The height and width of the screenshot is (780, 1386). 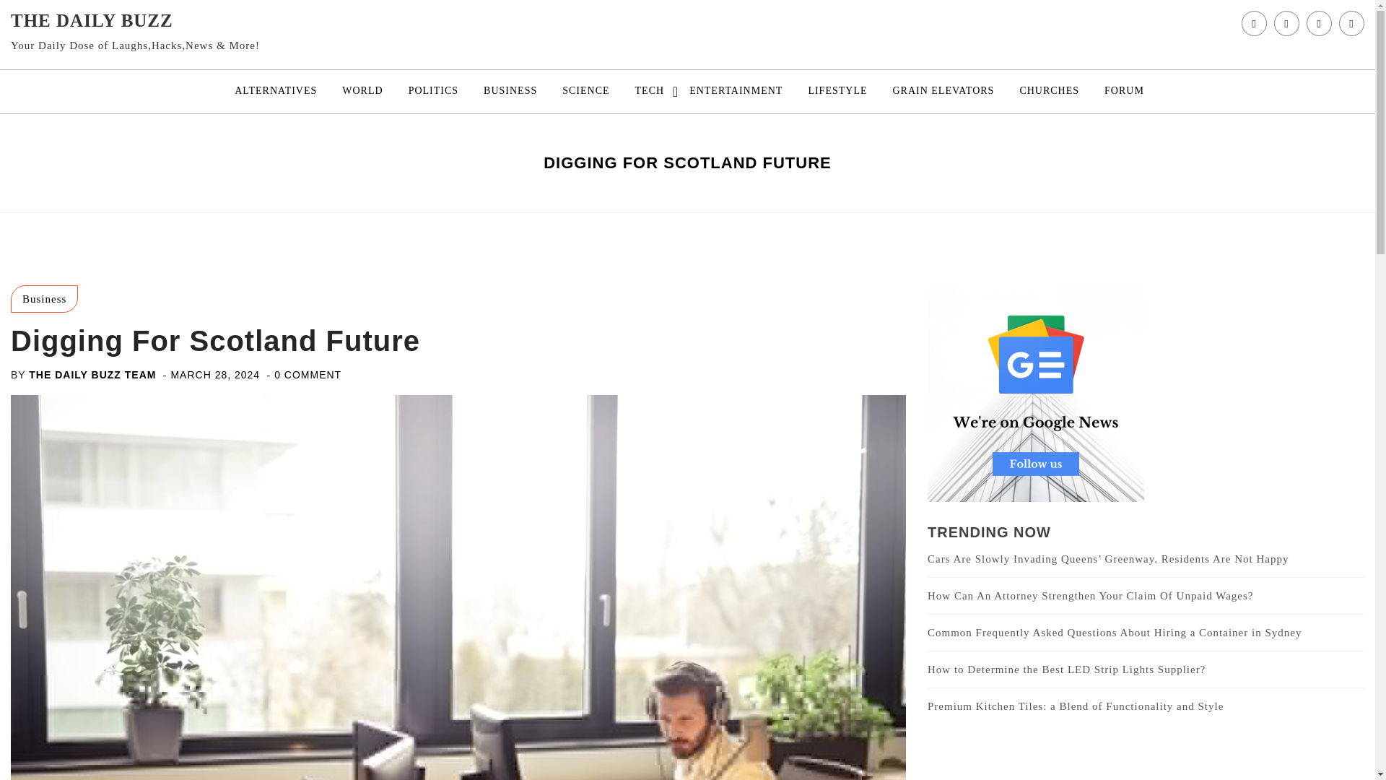 What do you see at coordinates (943, 91) in the screenshot?
I see `GRAIN ELEVATORS` at bounding box center [943, 91].